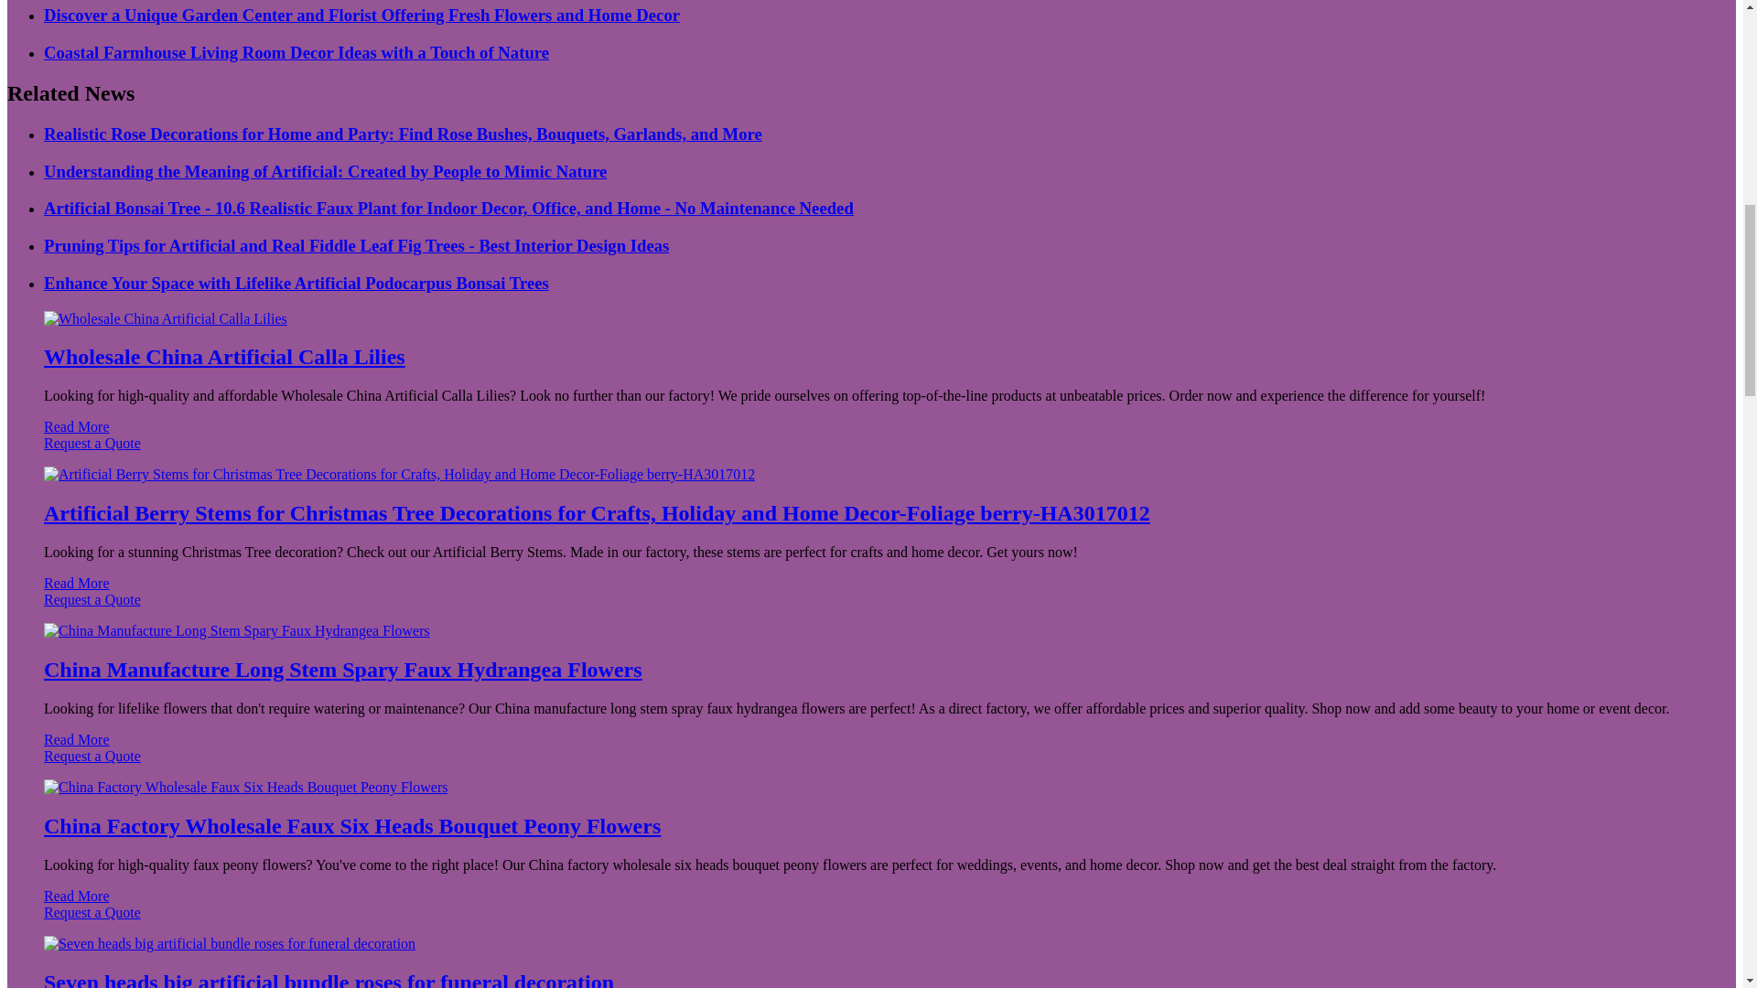 The height and width of the screenshot is (988, 1757). I want to click on Request a Quote, so click(871, 452).